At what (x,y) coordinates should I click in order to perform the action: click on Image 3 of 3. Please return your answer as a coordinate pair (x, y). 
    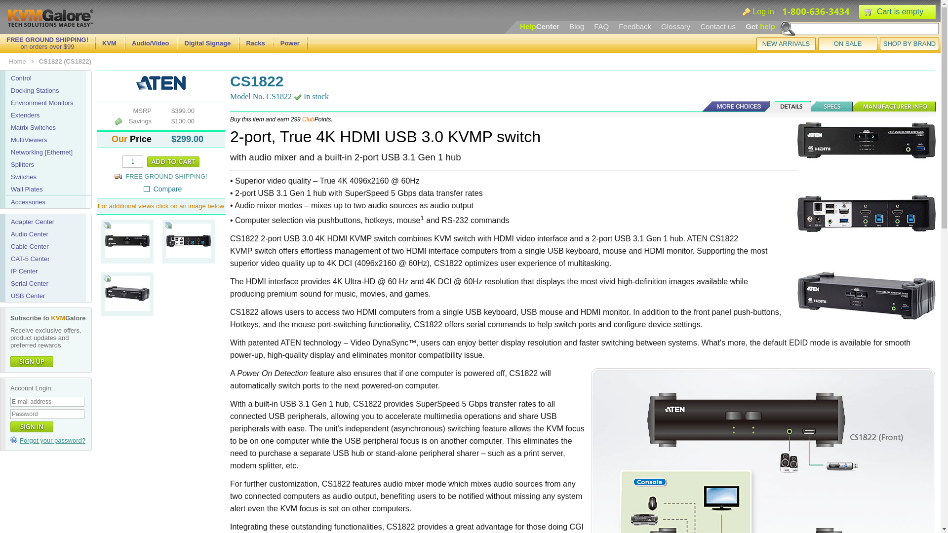
    Looking at the image, I should click on (127, 308).